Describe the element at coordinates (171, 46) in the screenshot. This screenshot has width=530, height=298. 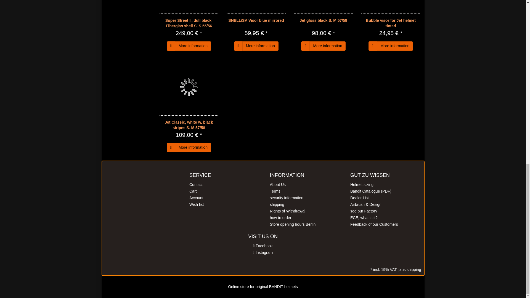
I see `To cart` at that location.